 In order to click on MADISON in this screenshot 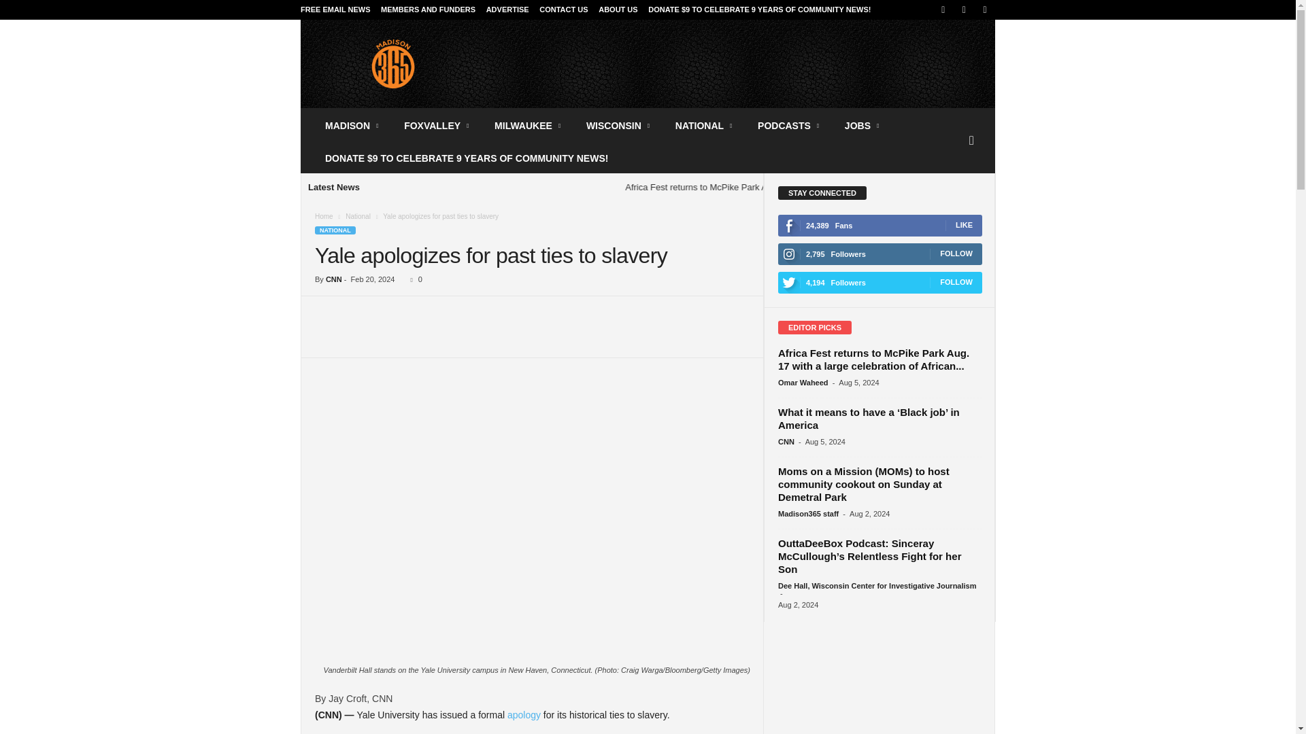, I will do `click(352, 126)`.